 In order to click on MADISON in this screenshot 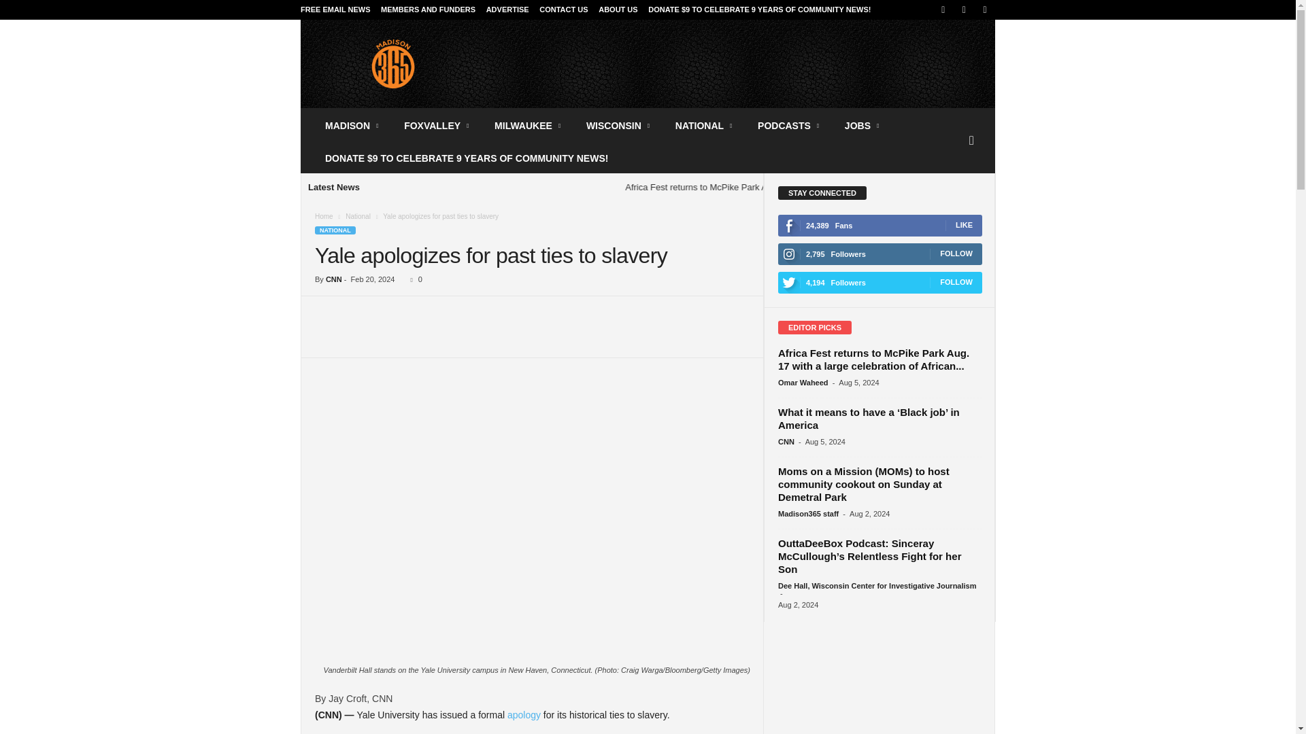, I will do `click(352, 126)`.